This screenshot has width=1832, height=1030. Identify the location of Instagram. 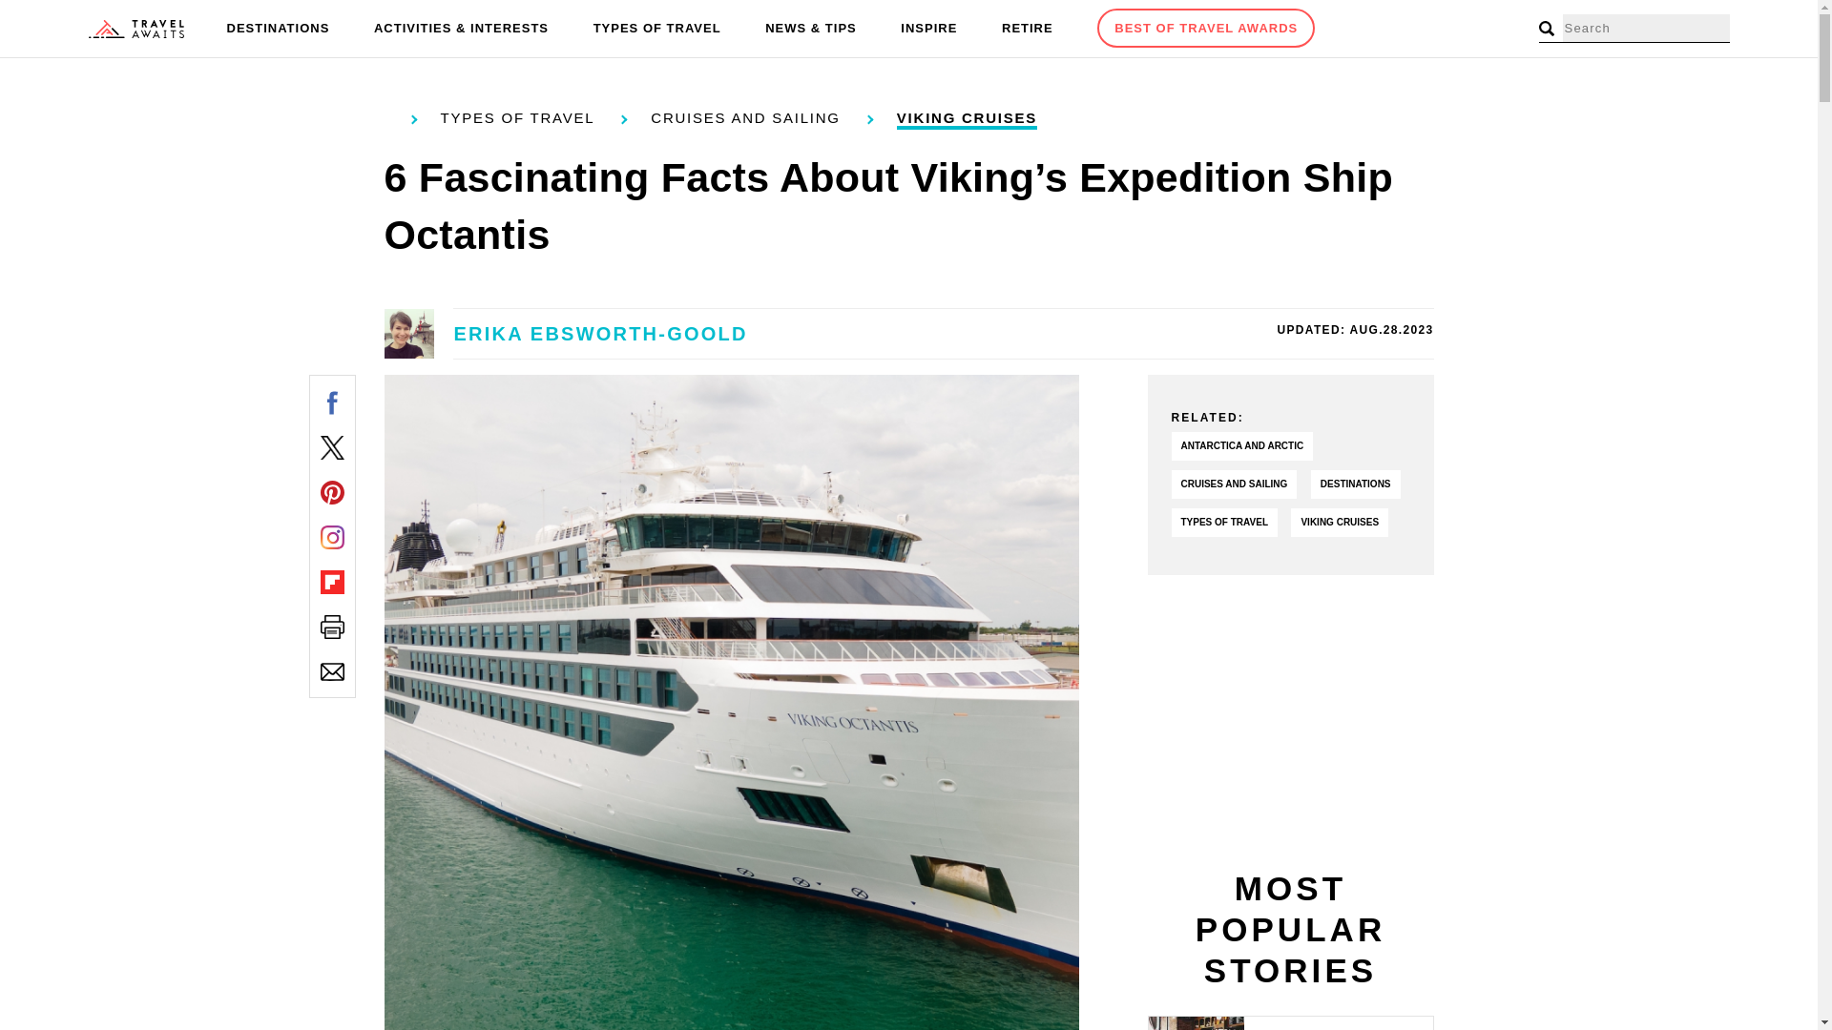
(332, 536).